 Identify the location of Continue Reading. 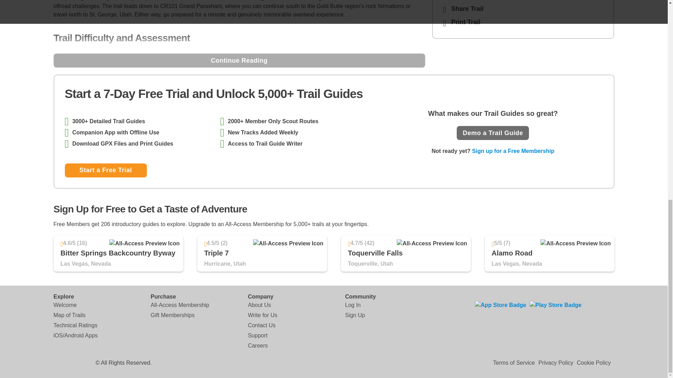
(239, 61).